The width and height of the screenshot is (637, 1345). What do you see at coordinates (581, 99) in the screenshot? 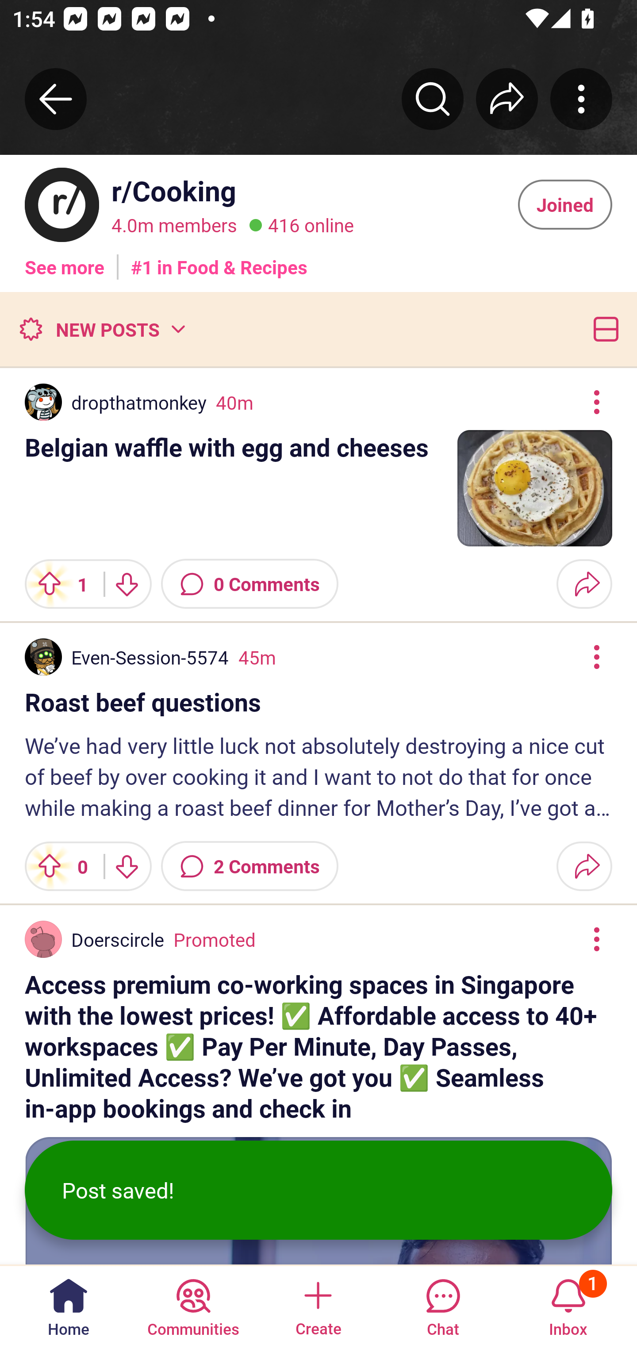
I see `More community actions` at bounding box center [581, 99].